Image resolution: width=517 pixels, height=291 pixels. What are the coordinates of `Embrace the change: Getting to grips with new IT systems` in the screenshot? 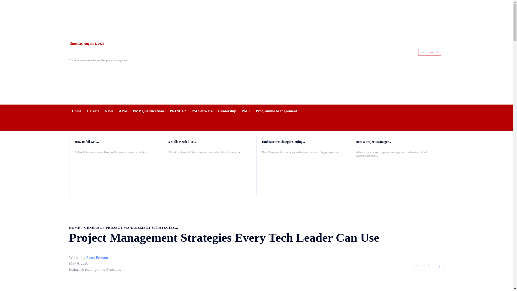 It's located at (283, 142).